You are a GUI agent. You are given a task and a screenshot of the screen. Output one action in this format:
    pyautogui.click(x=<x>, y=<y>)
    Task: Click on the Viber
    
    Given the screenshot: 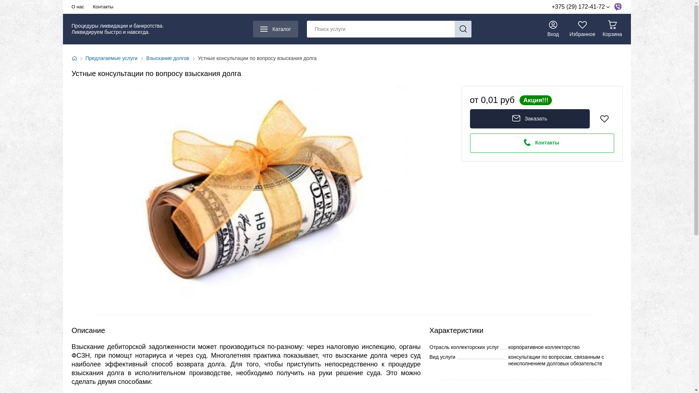 What is the action you would take?
    pyautogui.click(x=617, y=7)
    